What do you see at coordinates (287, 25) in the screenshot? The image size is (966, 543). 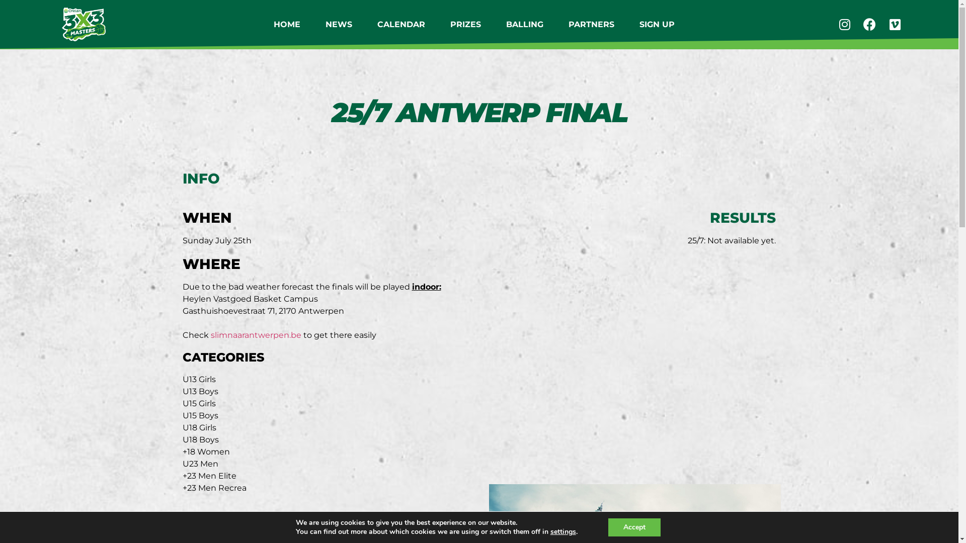 I see `HOME` at bounding box center [287, 25].